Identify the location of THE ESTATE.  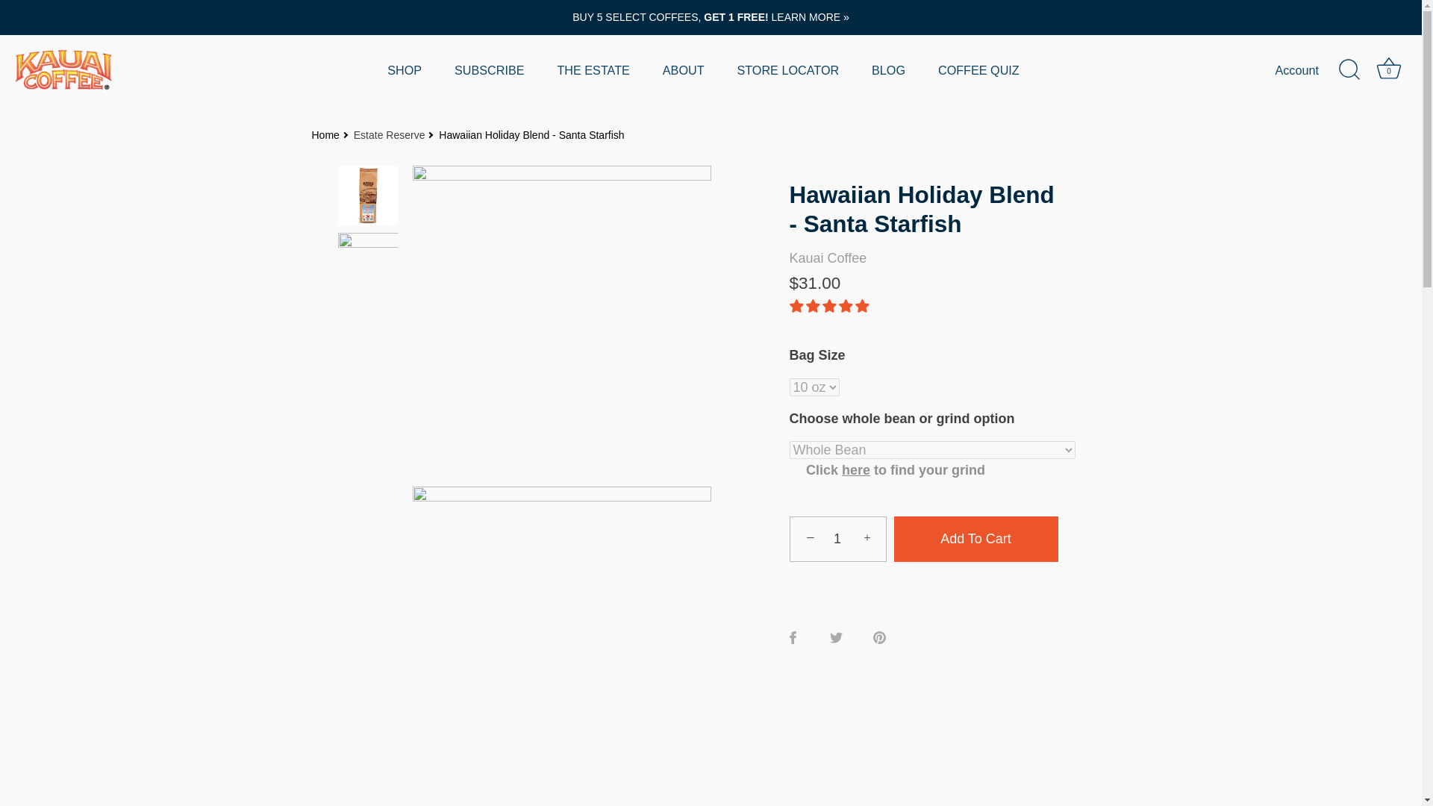
(593, 69).